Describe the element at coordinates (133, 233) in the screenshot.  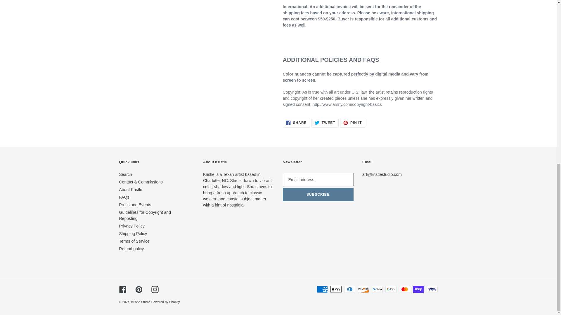
I see `Search` at that location.